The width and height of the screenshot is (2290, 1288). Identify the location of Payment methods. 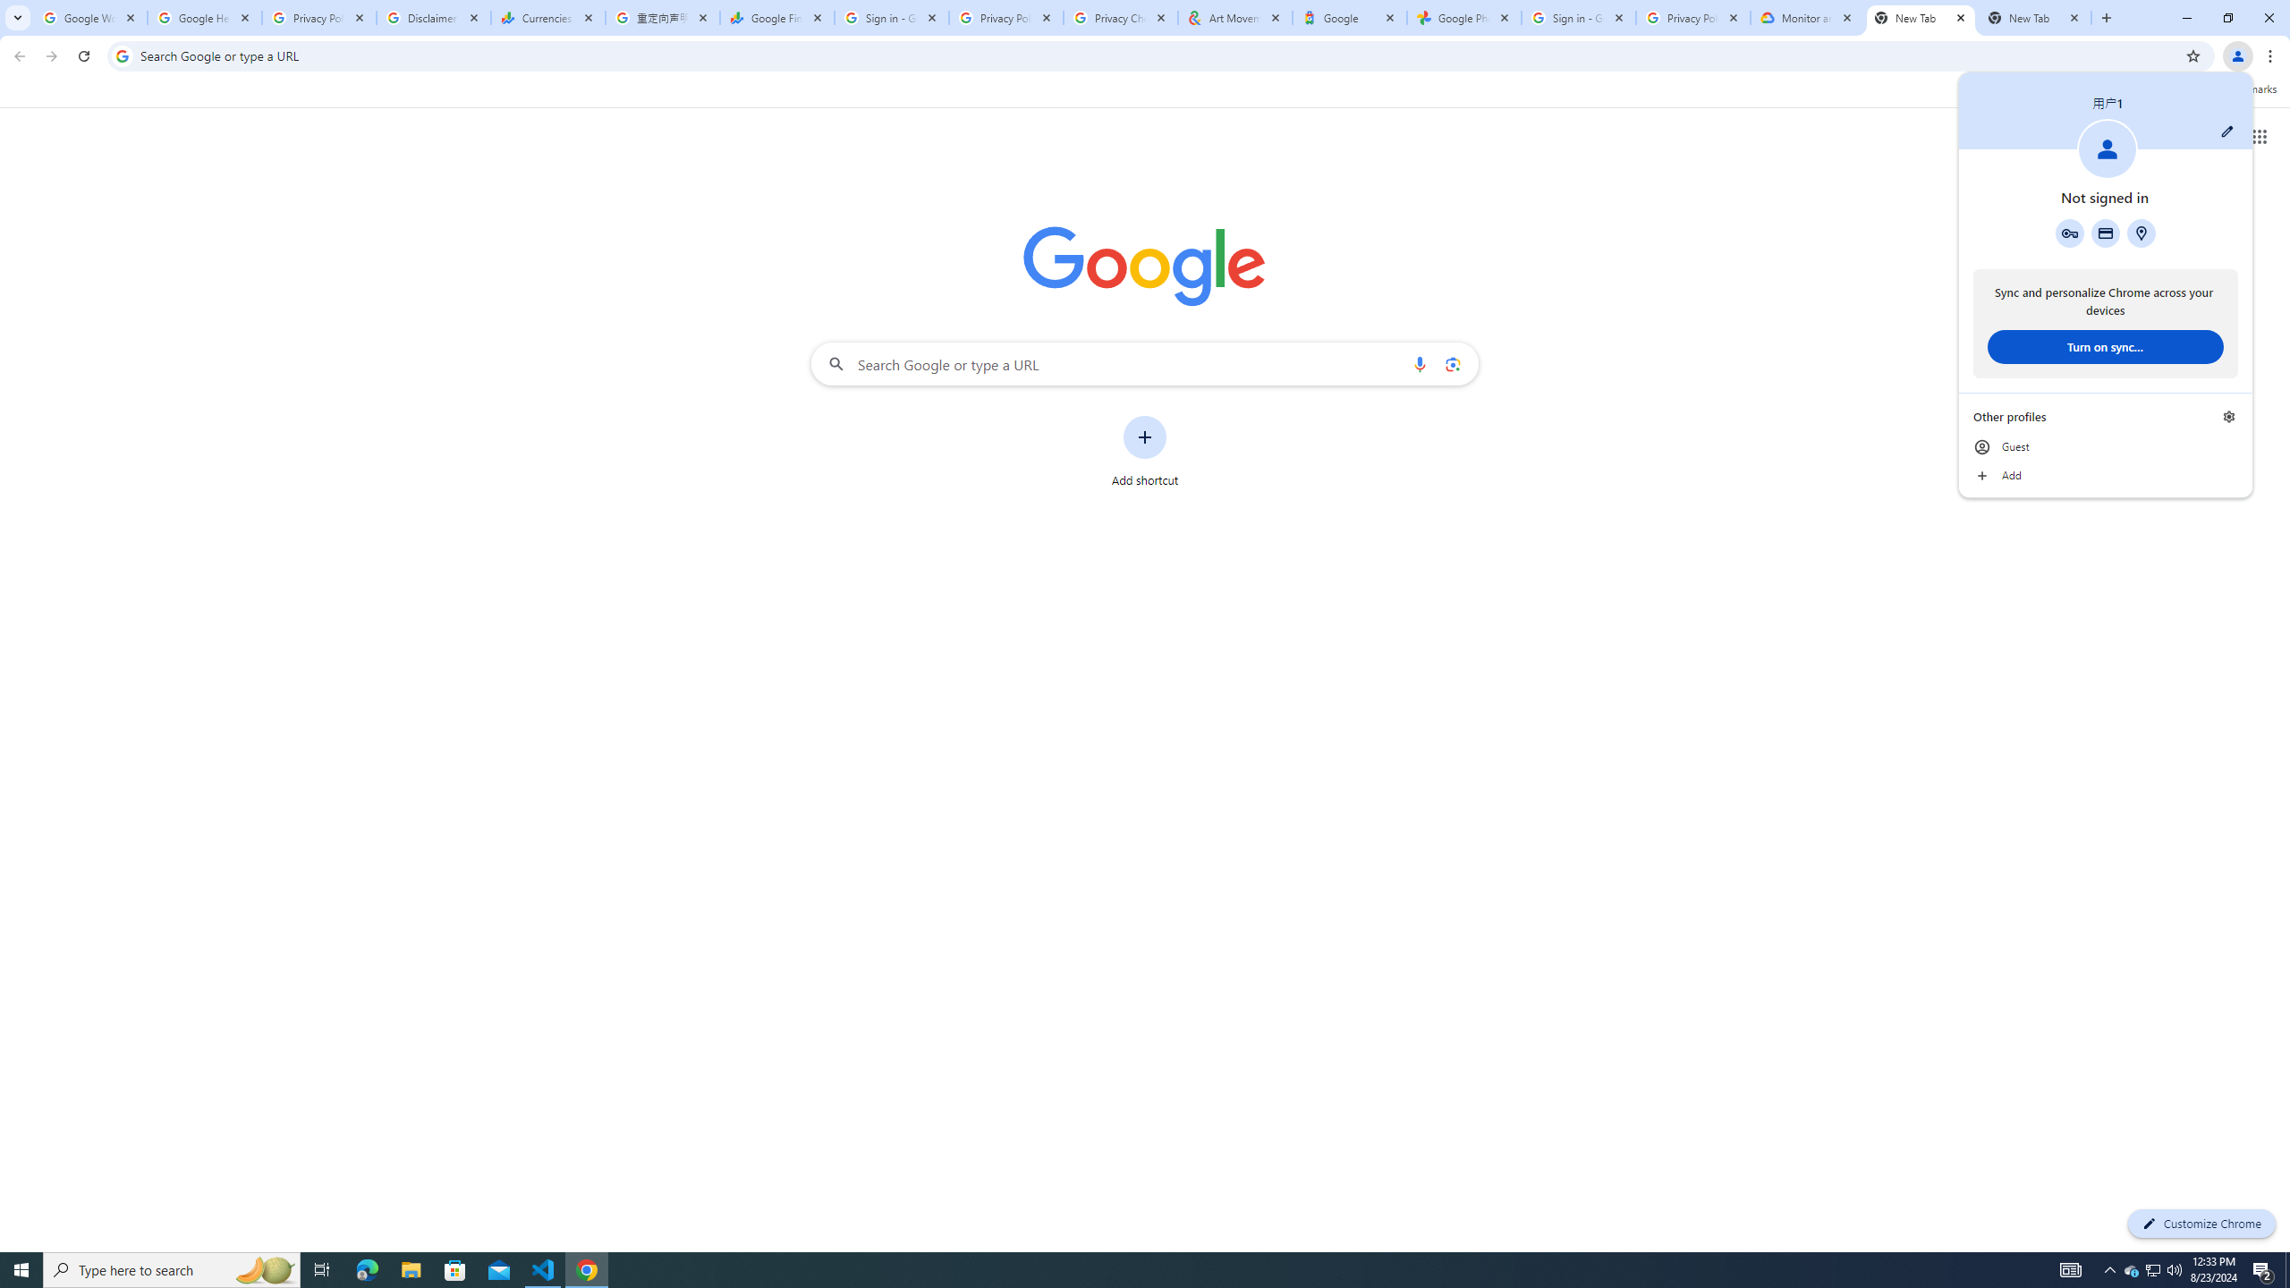
(2106, 233).